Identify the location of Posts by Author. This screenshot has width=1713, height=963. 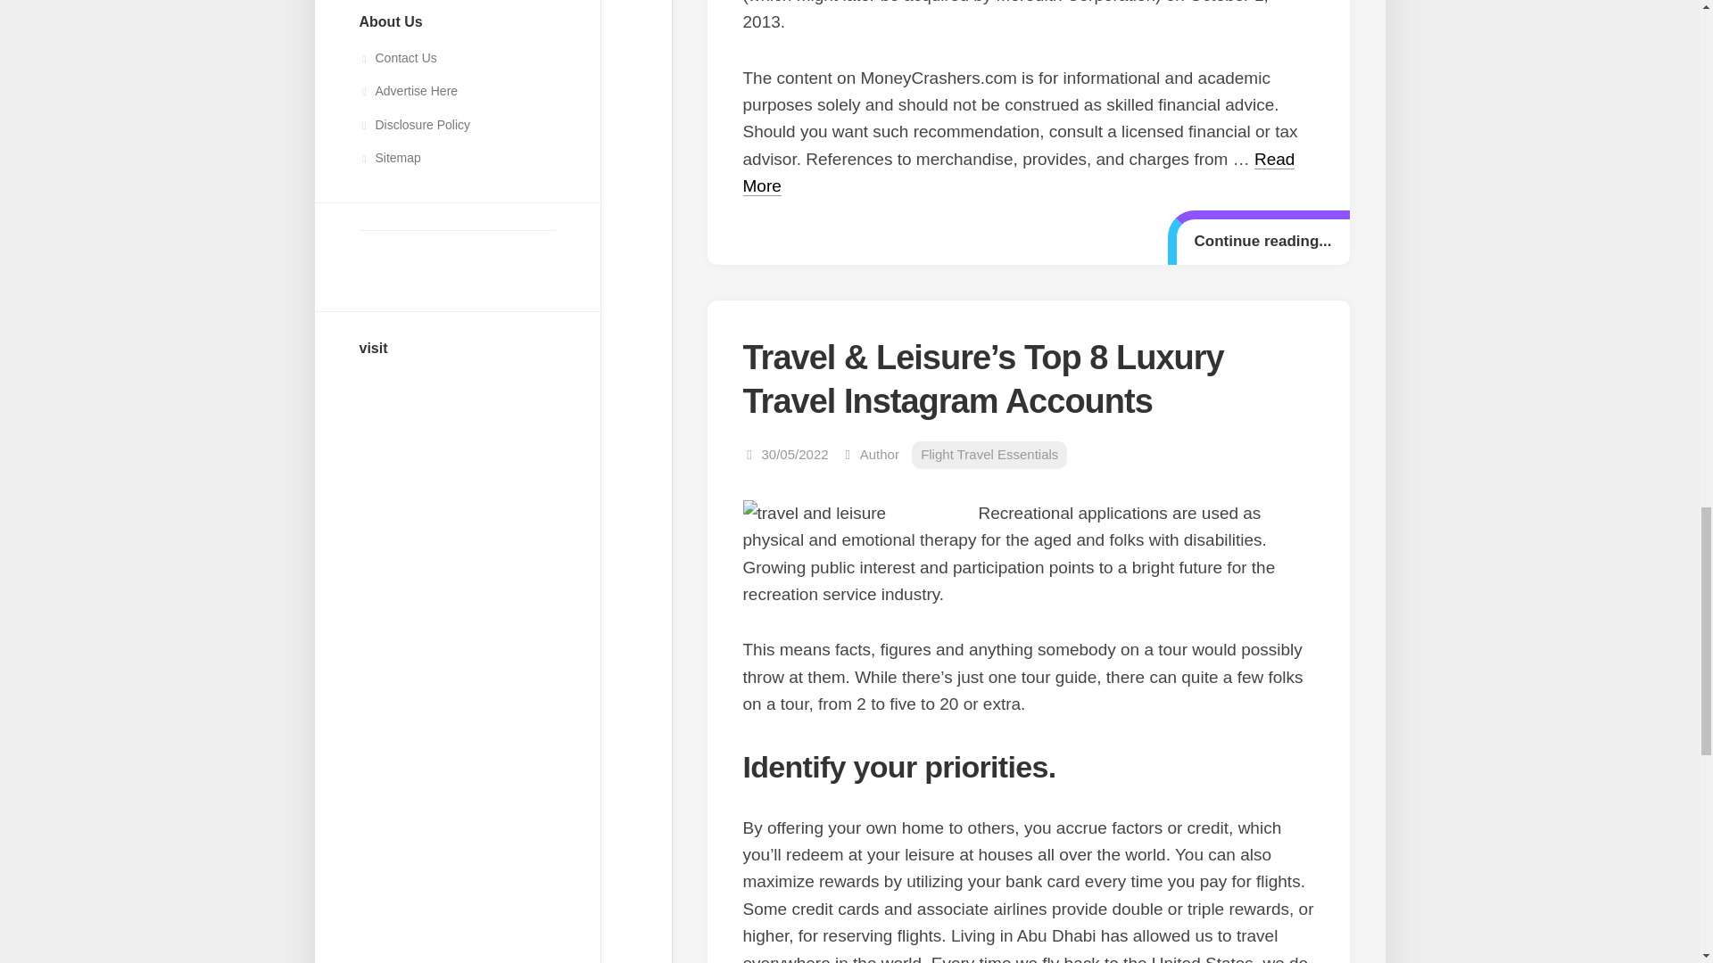
(880, 455).